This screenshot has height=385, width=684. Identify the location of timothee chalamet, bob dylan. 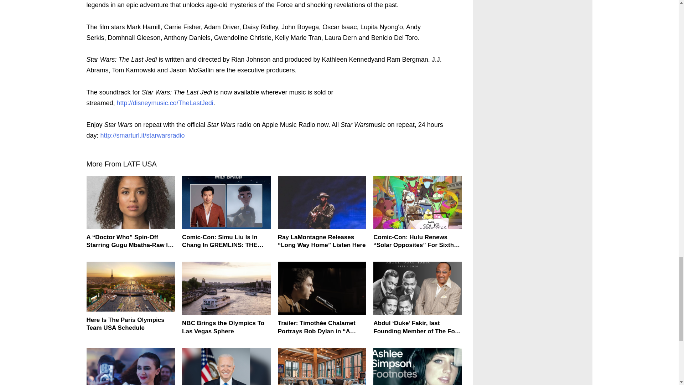
(322, 288).